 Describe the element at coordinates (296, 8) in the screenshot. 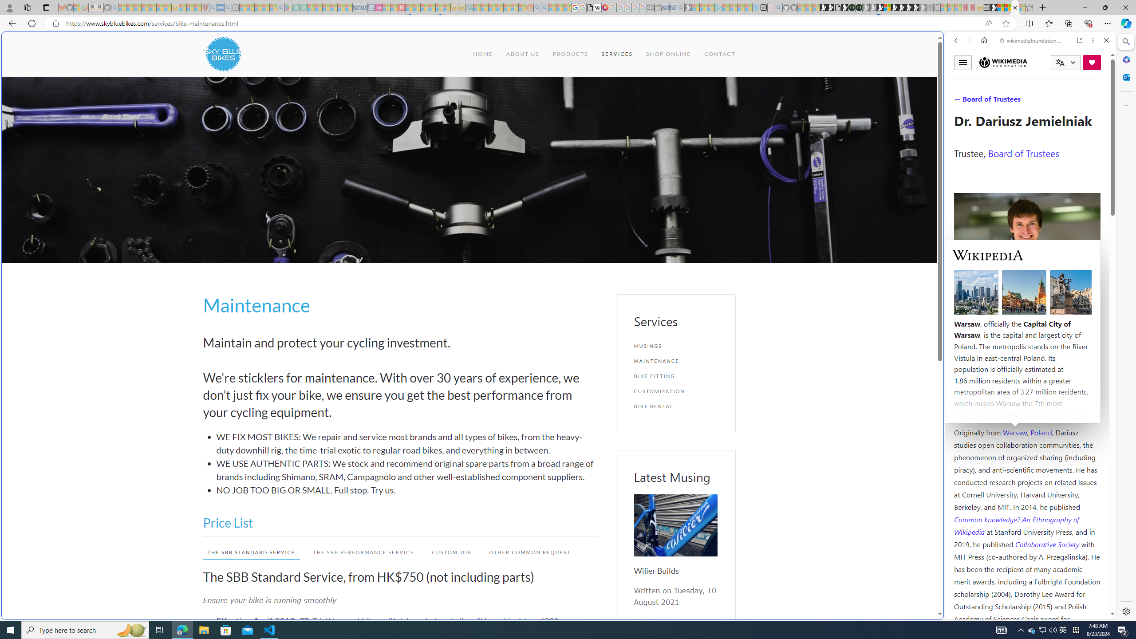

I see `Terms of Use Agreement - Sleeping` at that location.